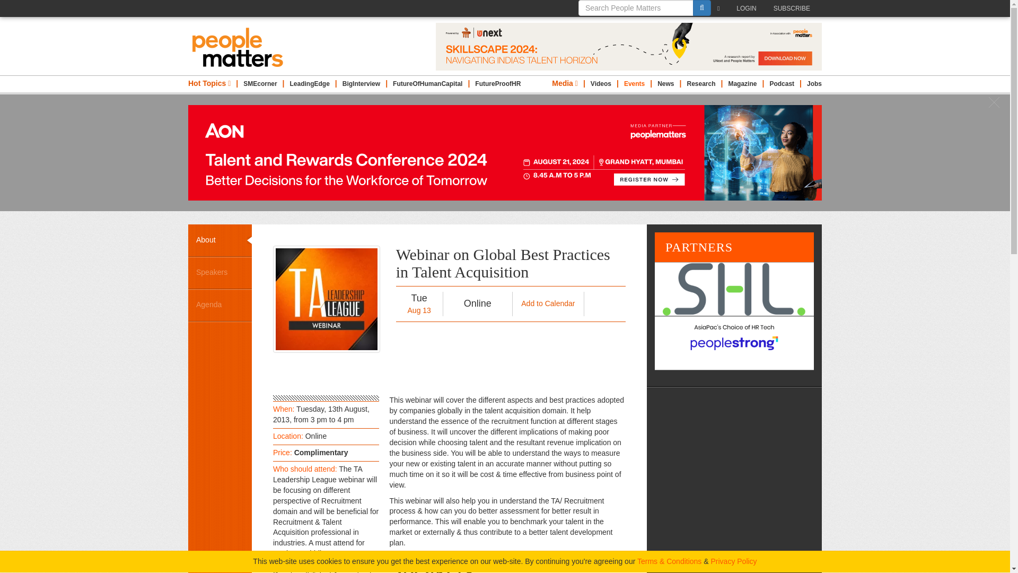 This screenshot has width=1018, height=573. Describe the element at coordinates (238, 47) in the screenshot. I see `People Matters` at that location.